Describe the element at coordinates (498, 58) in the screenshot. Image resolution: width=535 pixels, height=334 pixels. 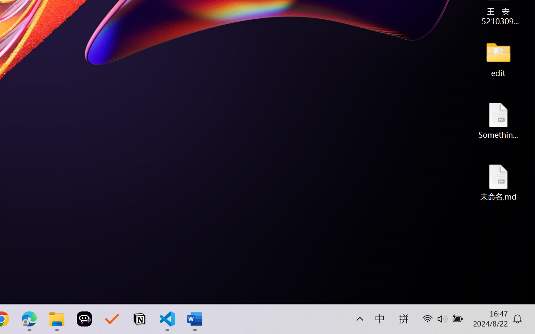
I see `edit` at that location.